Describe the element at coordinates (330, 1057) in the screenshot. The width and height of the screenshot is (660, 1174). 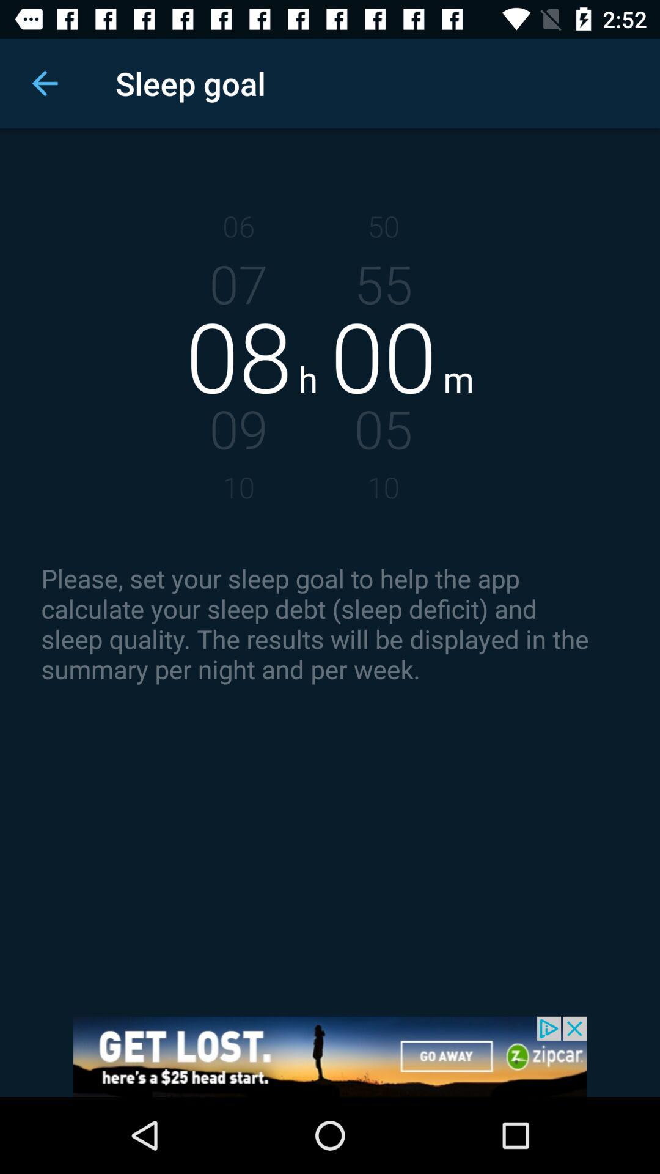
I see `select advertisement` at that location.